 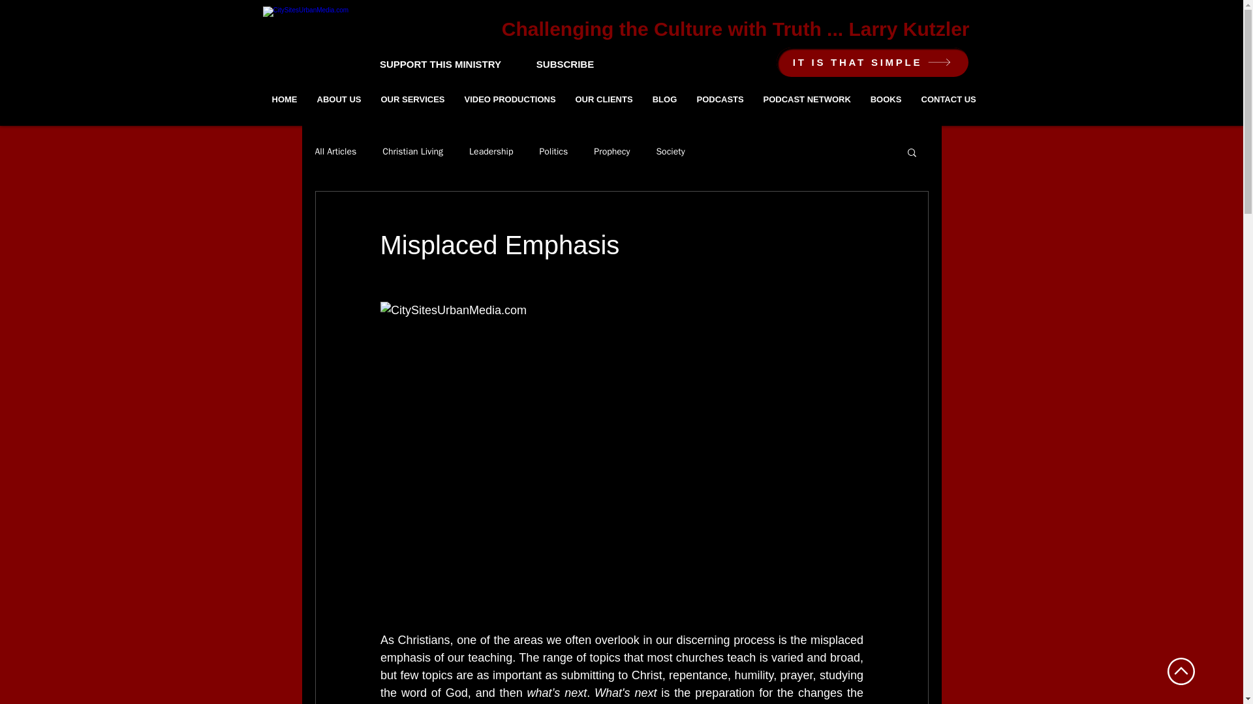 What do you see at coordinates (873, 62) in the screenshot?
I see `IT IS THAT SIMPLE` at bounding box center [873, 62].